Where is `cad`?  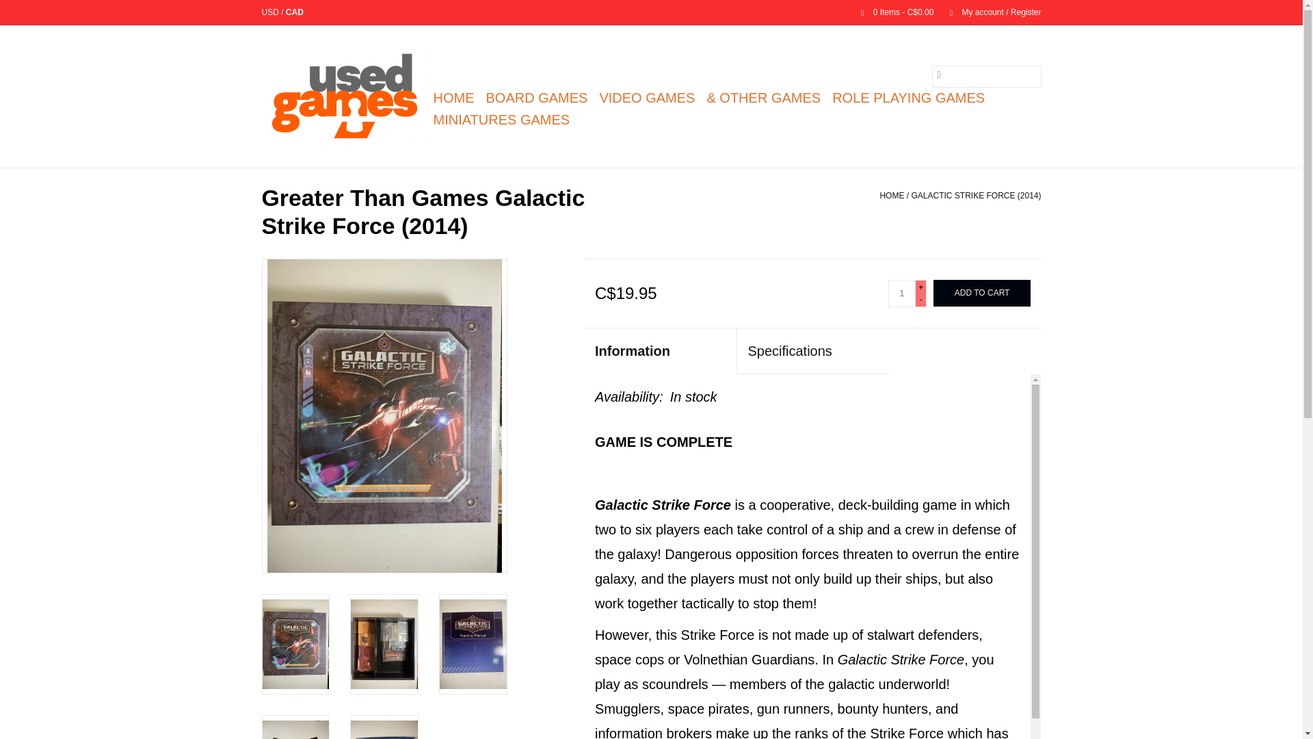 cad is located at coordinates (294, 12).